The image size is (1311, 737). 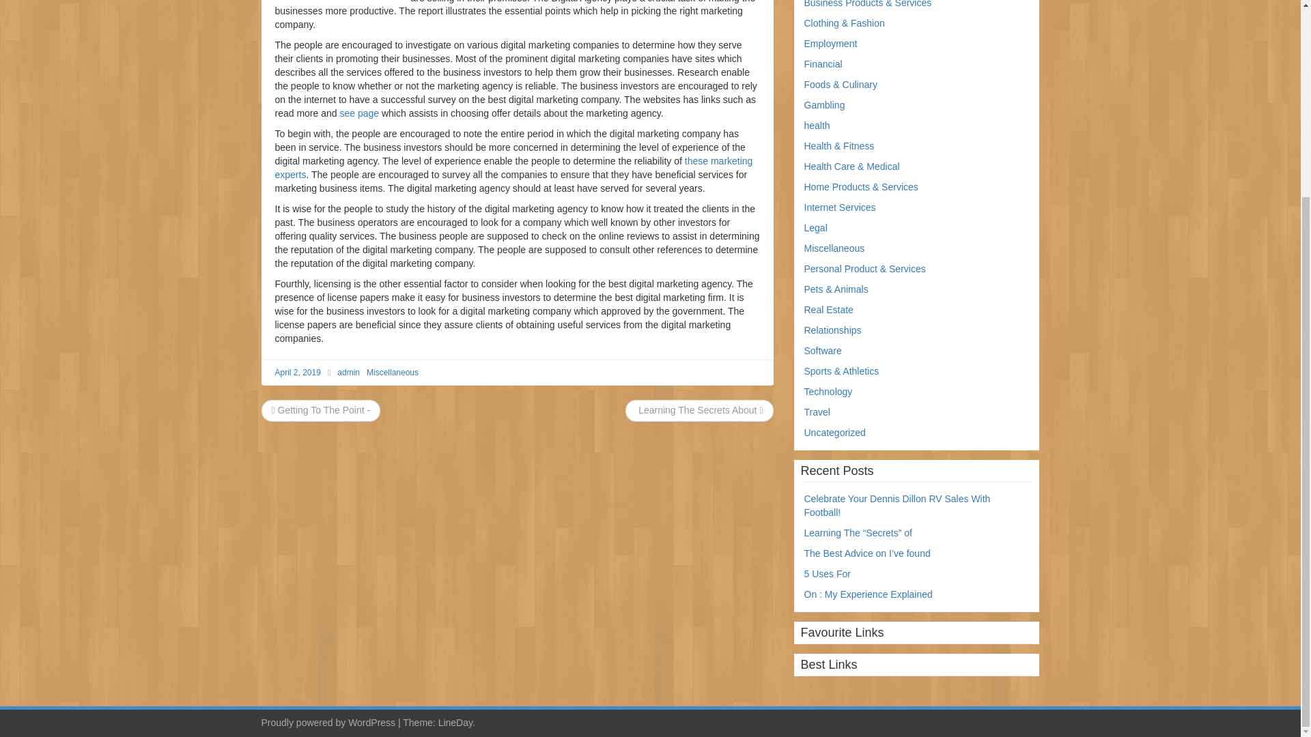 I want to click on Gambling, so click(x=825, y=105).